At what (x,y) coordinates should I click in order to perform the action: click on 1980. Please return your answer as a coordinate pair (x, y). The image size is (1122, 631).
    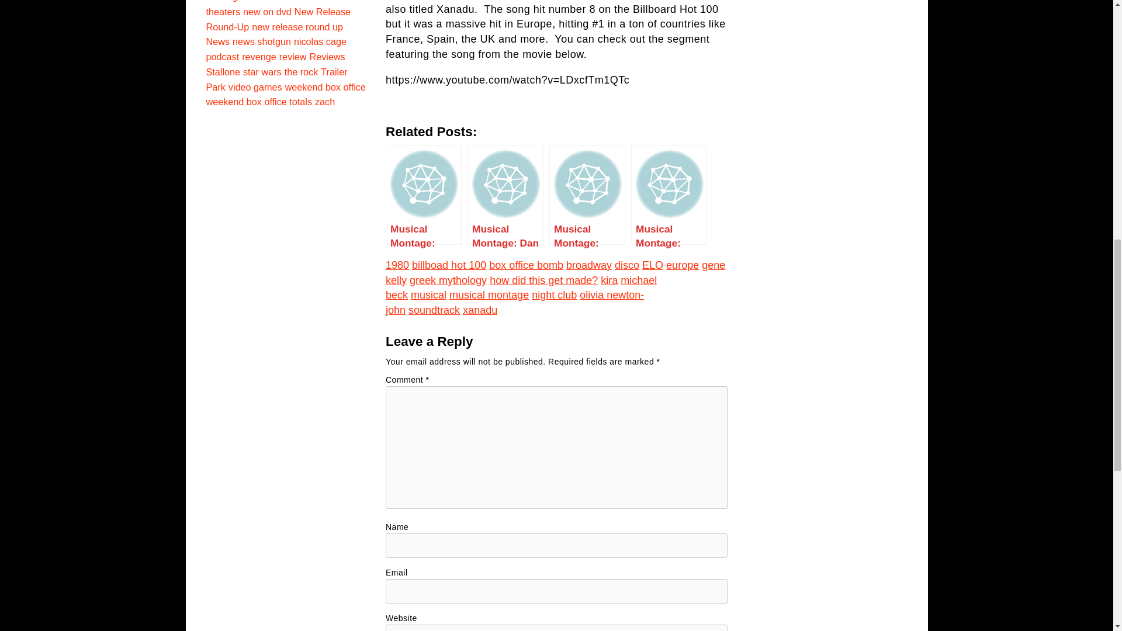
    Looking at the image, I should click on (397, 265).